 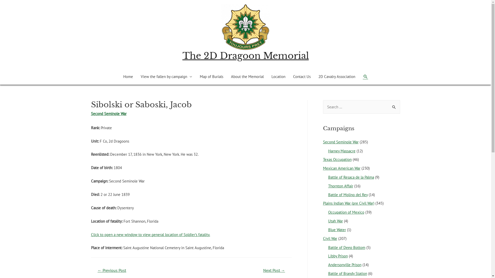 I want to click on Plains Indian War (pre Civil War), so click(x=349, y=203).